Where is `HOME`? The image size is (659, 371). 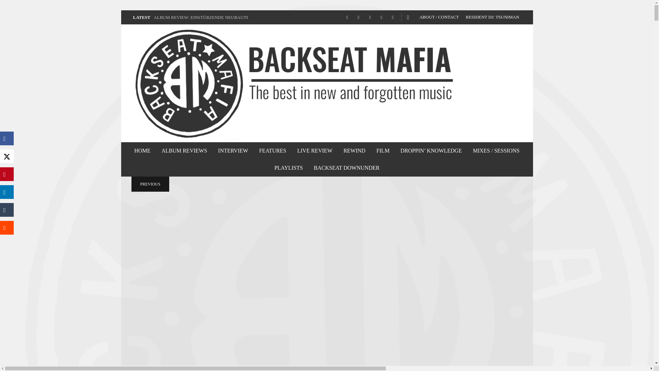 HOME is located at coordinates (142, 150).